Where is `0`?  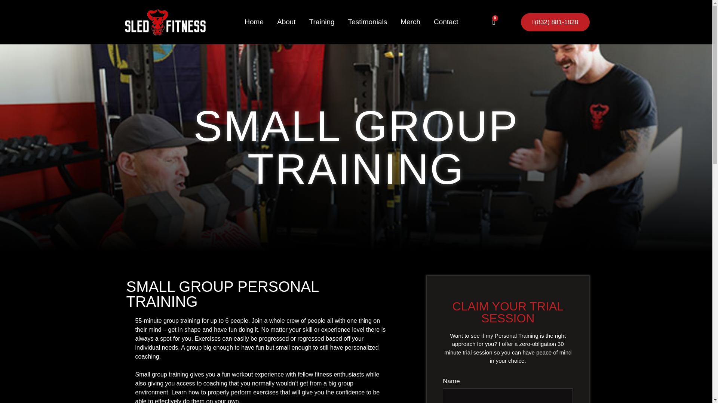
0 is located at coordinates (494, 22).